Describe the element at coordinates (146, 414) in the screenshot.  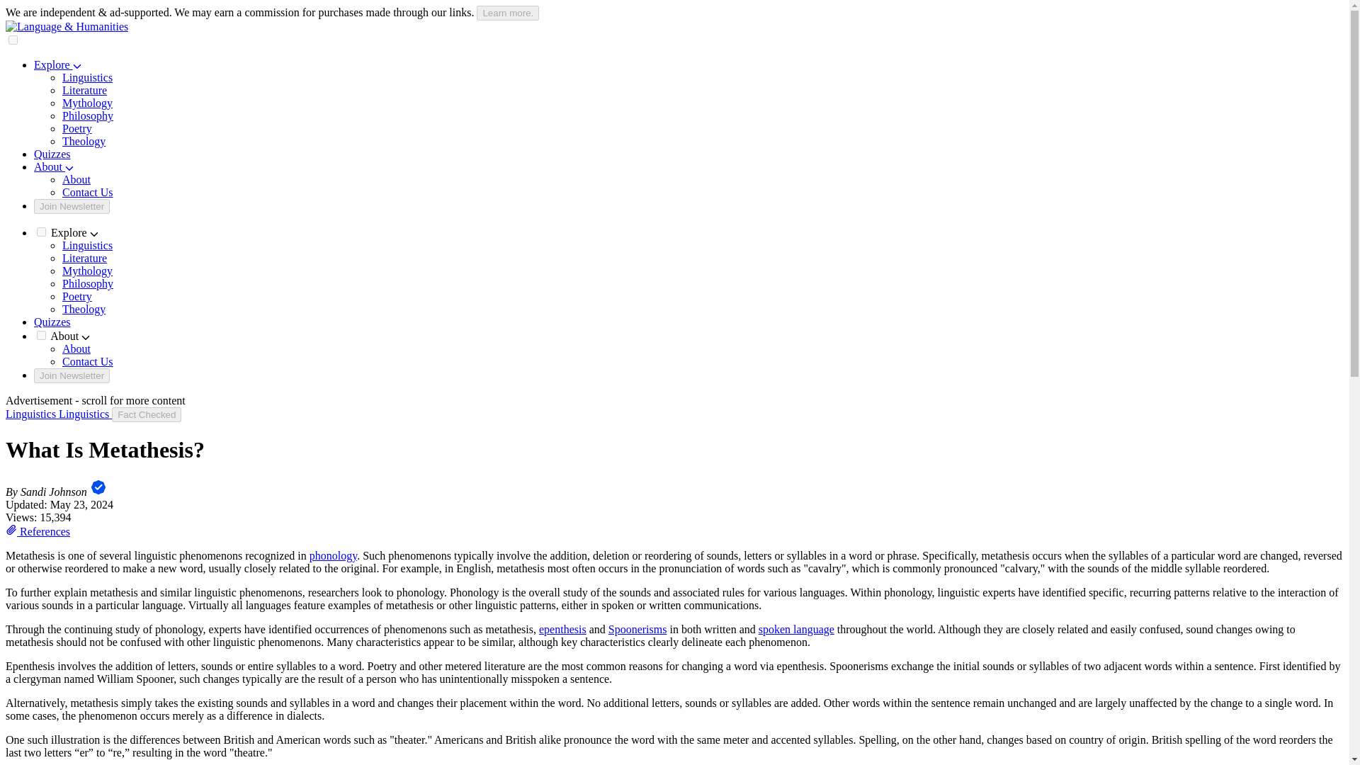
I see `Fact Checked` at that location.